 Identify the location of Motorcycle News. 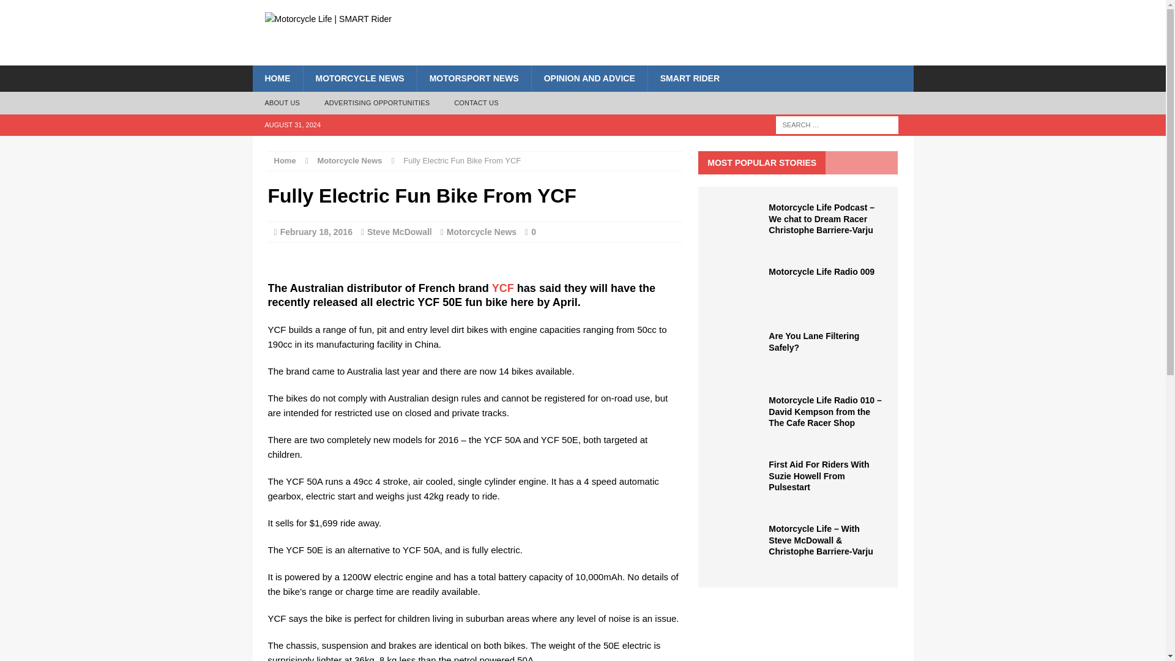
(349, 160).